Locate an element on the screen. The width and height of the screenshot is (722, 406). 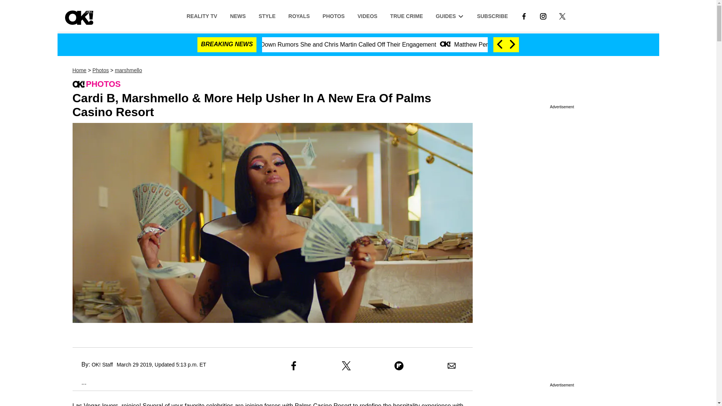
NEWS is located at coordinates (238, 15).